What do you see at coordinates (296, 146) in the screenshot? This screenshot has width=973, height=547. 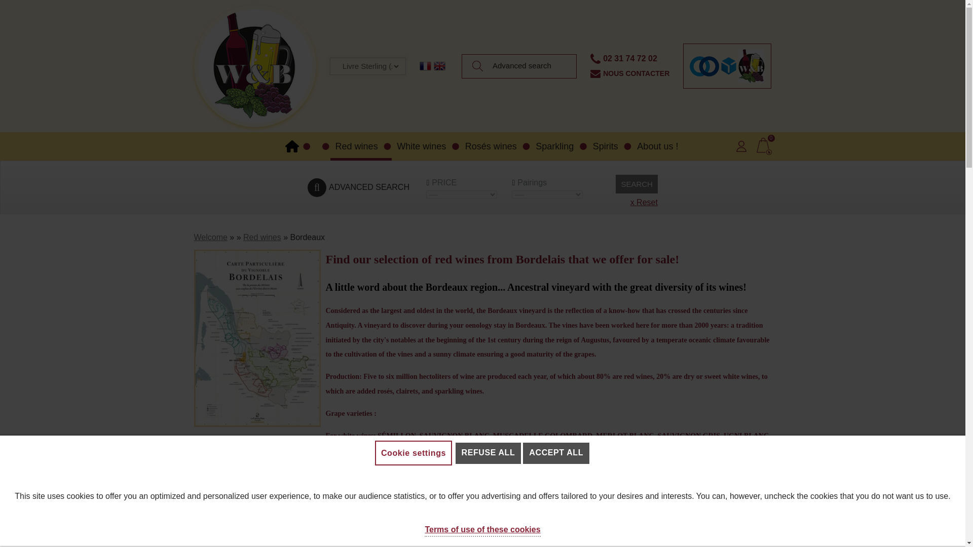 I see `Welcome` at bounding box center [296, 146].